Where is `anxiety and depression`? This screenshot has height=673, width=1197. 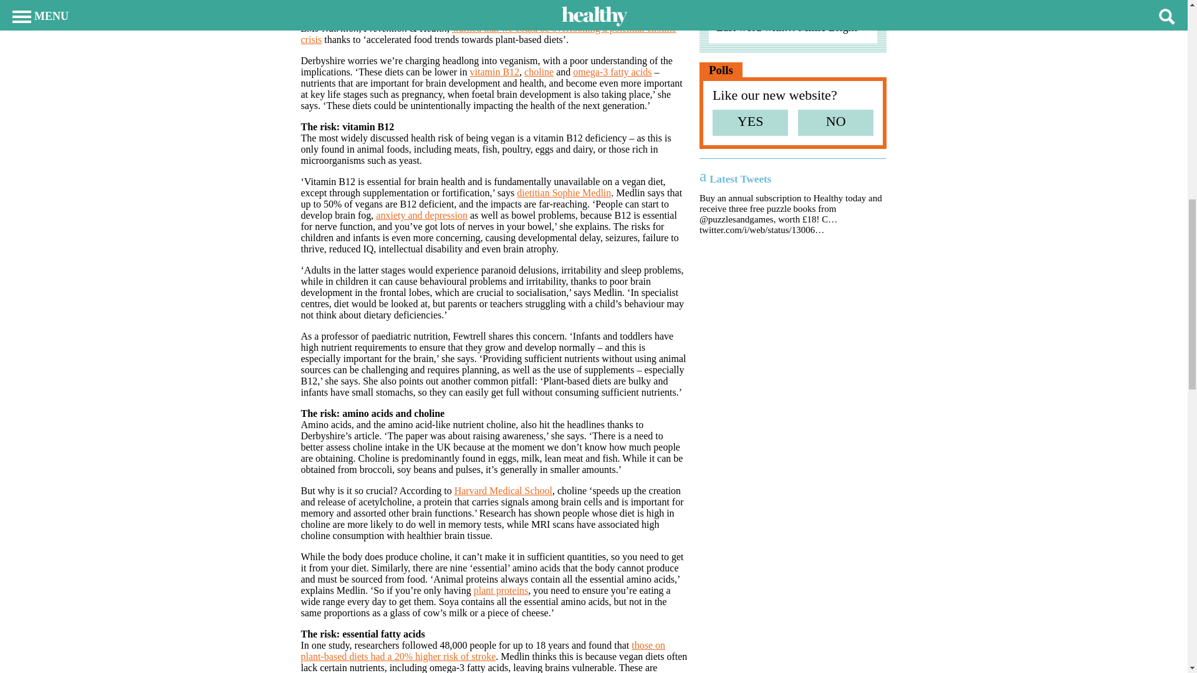
anxiety and depression is located at coordinates (421, 215).